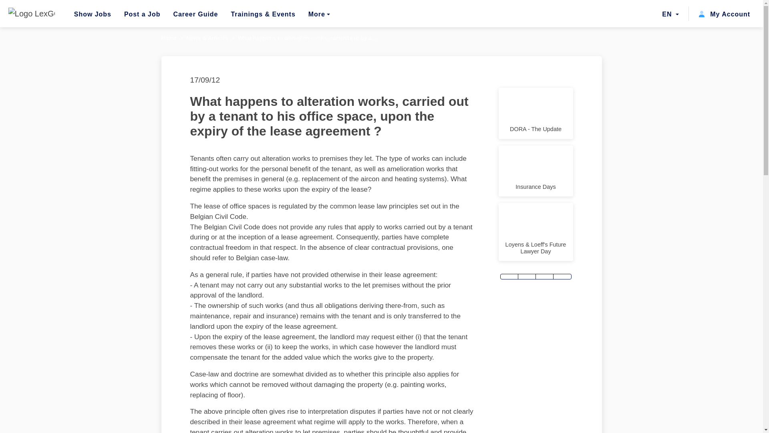 Image resolution: width=769 pixels, height=433 pixels. Describe the element at coordinates (169, 38) in the screenshot. I see `Home` at that location.